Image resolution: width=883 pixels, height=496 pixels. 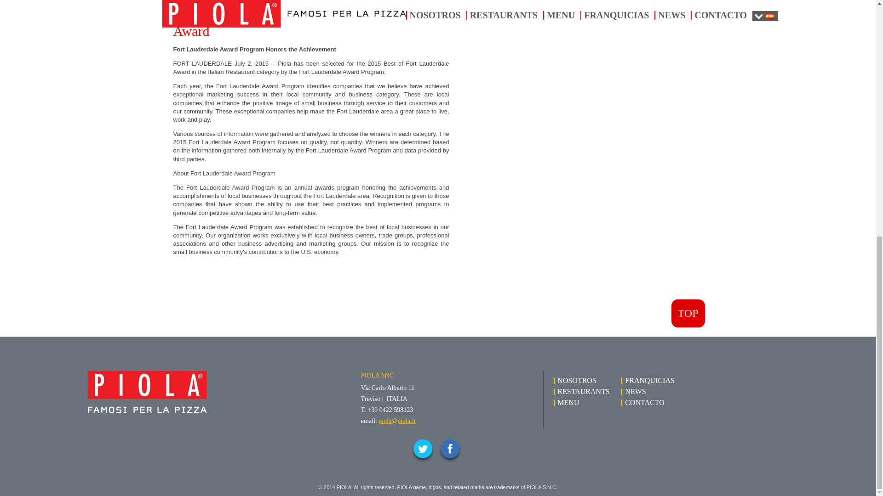 I want to click on PIOLA Famosi per la Pizza, so click(x=201, y=391).